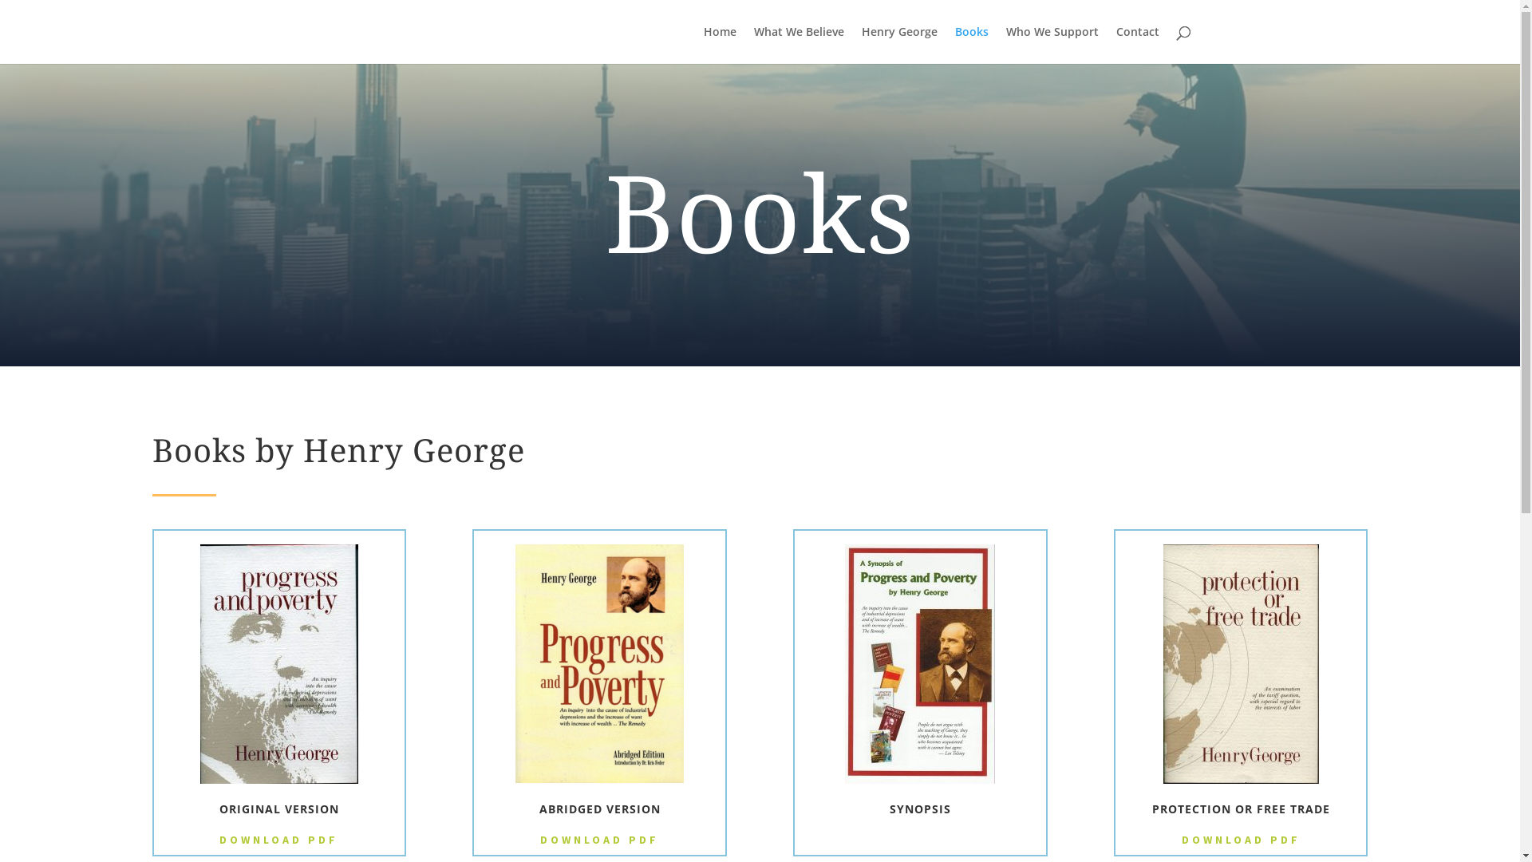 The image size is (1532, 862). Describe the element at coordinates (279, 840) in the screenshot. I see `DOWNLOAD PDF` at that location.